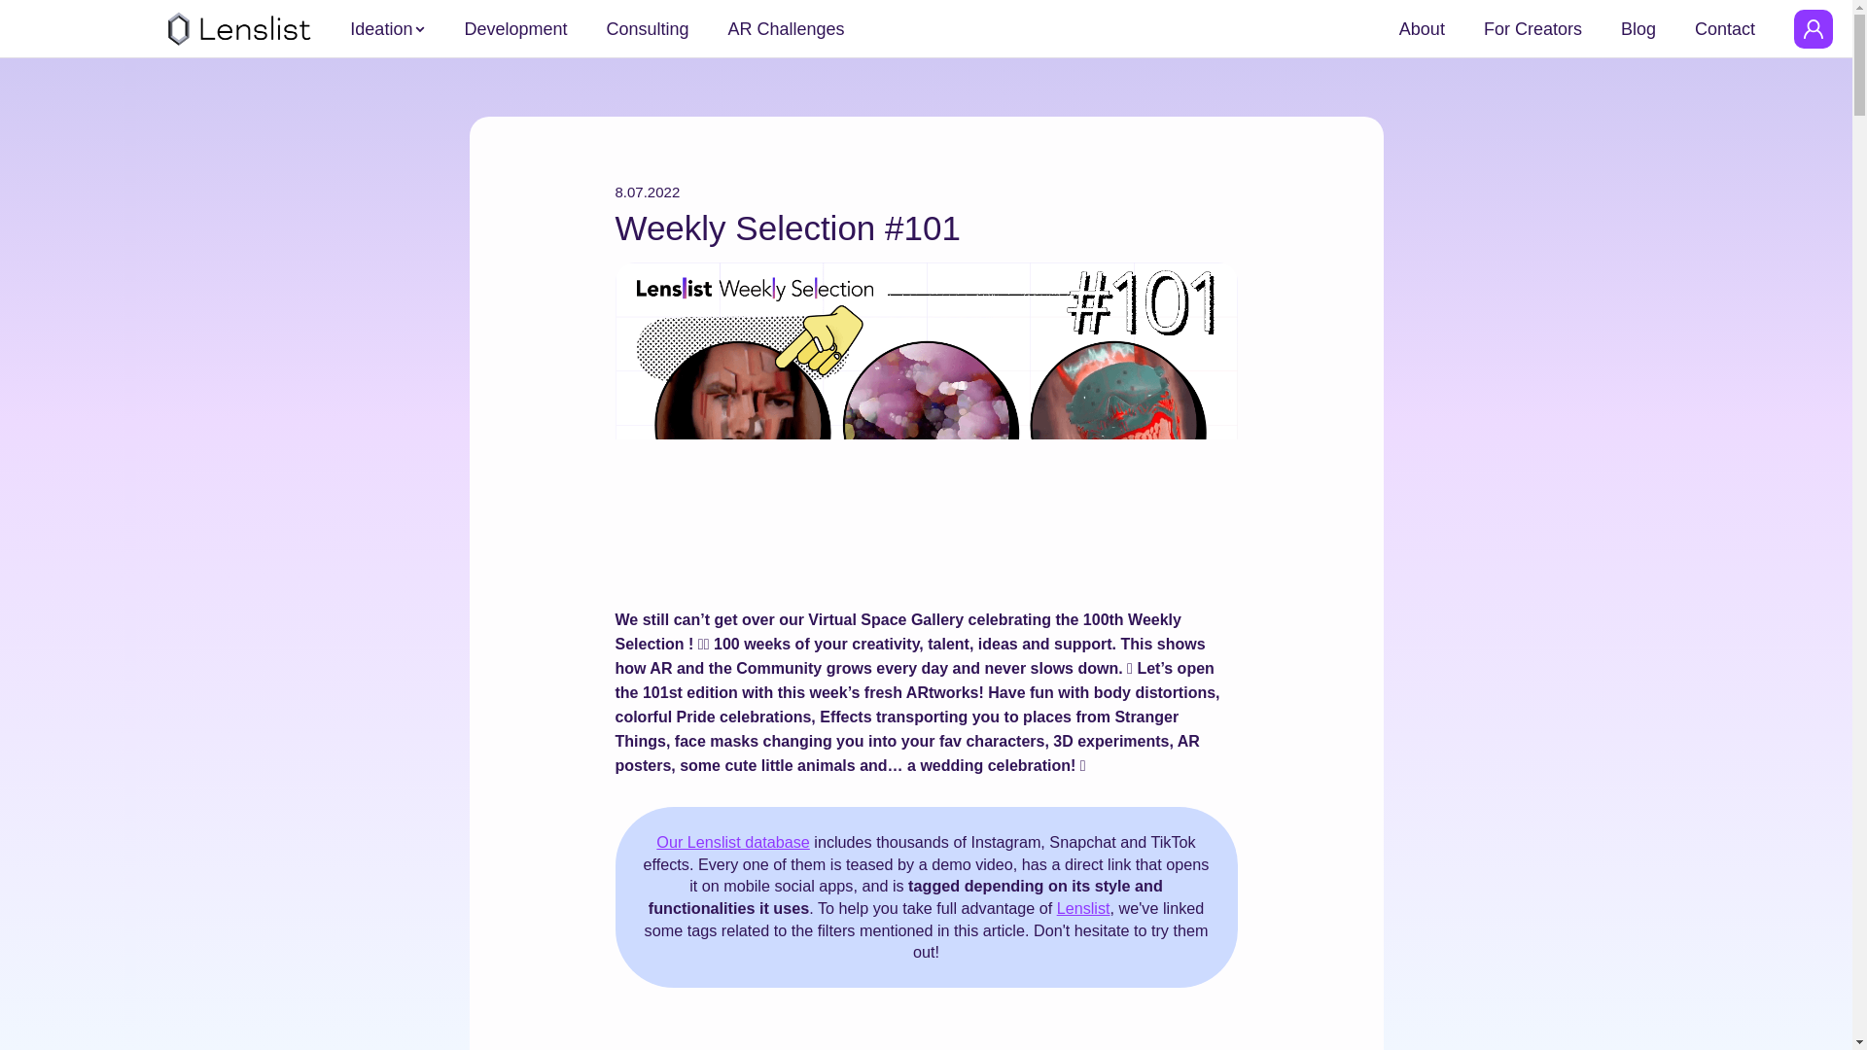 The image size is (1867, 1050). I want to click on For Creators, so click(1532, 29).